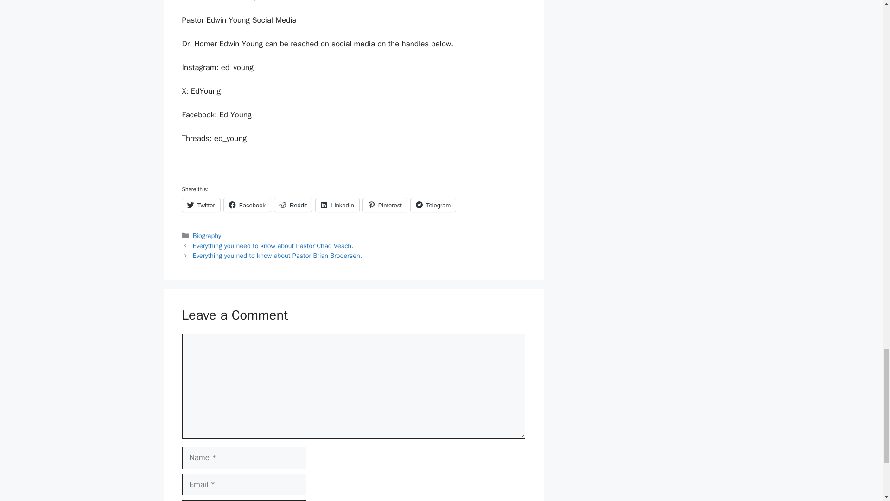 The width and height of the screenshot is (890, 501). What do you see at coordinates (385, 205) in the screenshot?
I see `Pinterest` at bounding box center [385, 205].